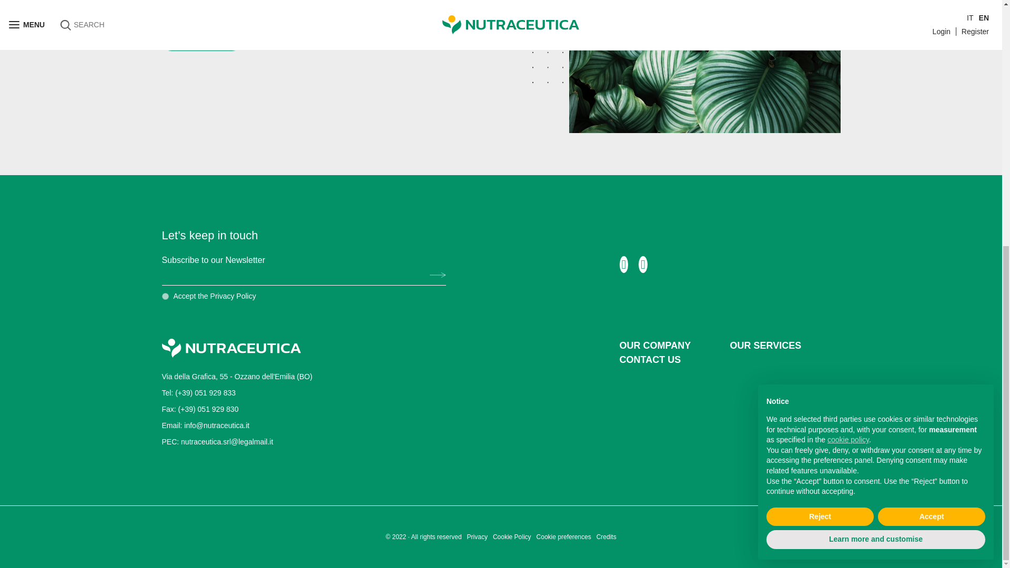 The width and height of the screenshot is (1010, 568). Describe the element at coordinates (876, 108) in the screenshot. I see `Learn more and customise` at that location.